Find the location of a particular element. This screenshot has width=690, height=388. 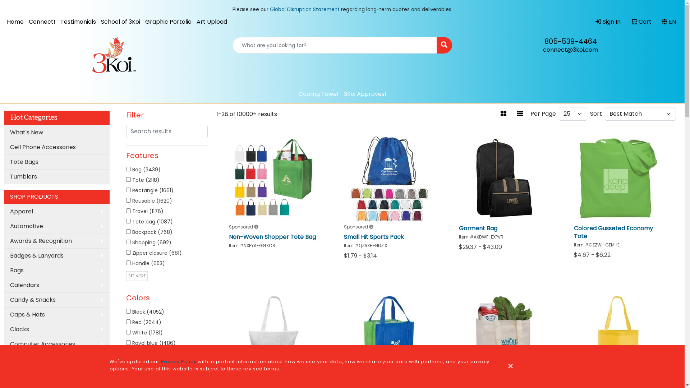

Sign In is located at coordinates (608, 22).